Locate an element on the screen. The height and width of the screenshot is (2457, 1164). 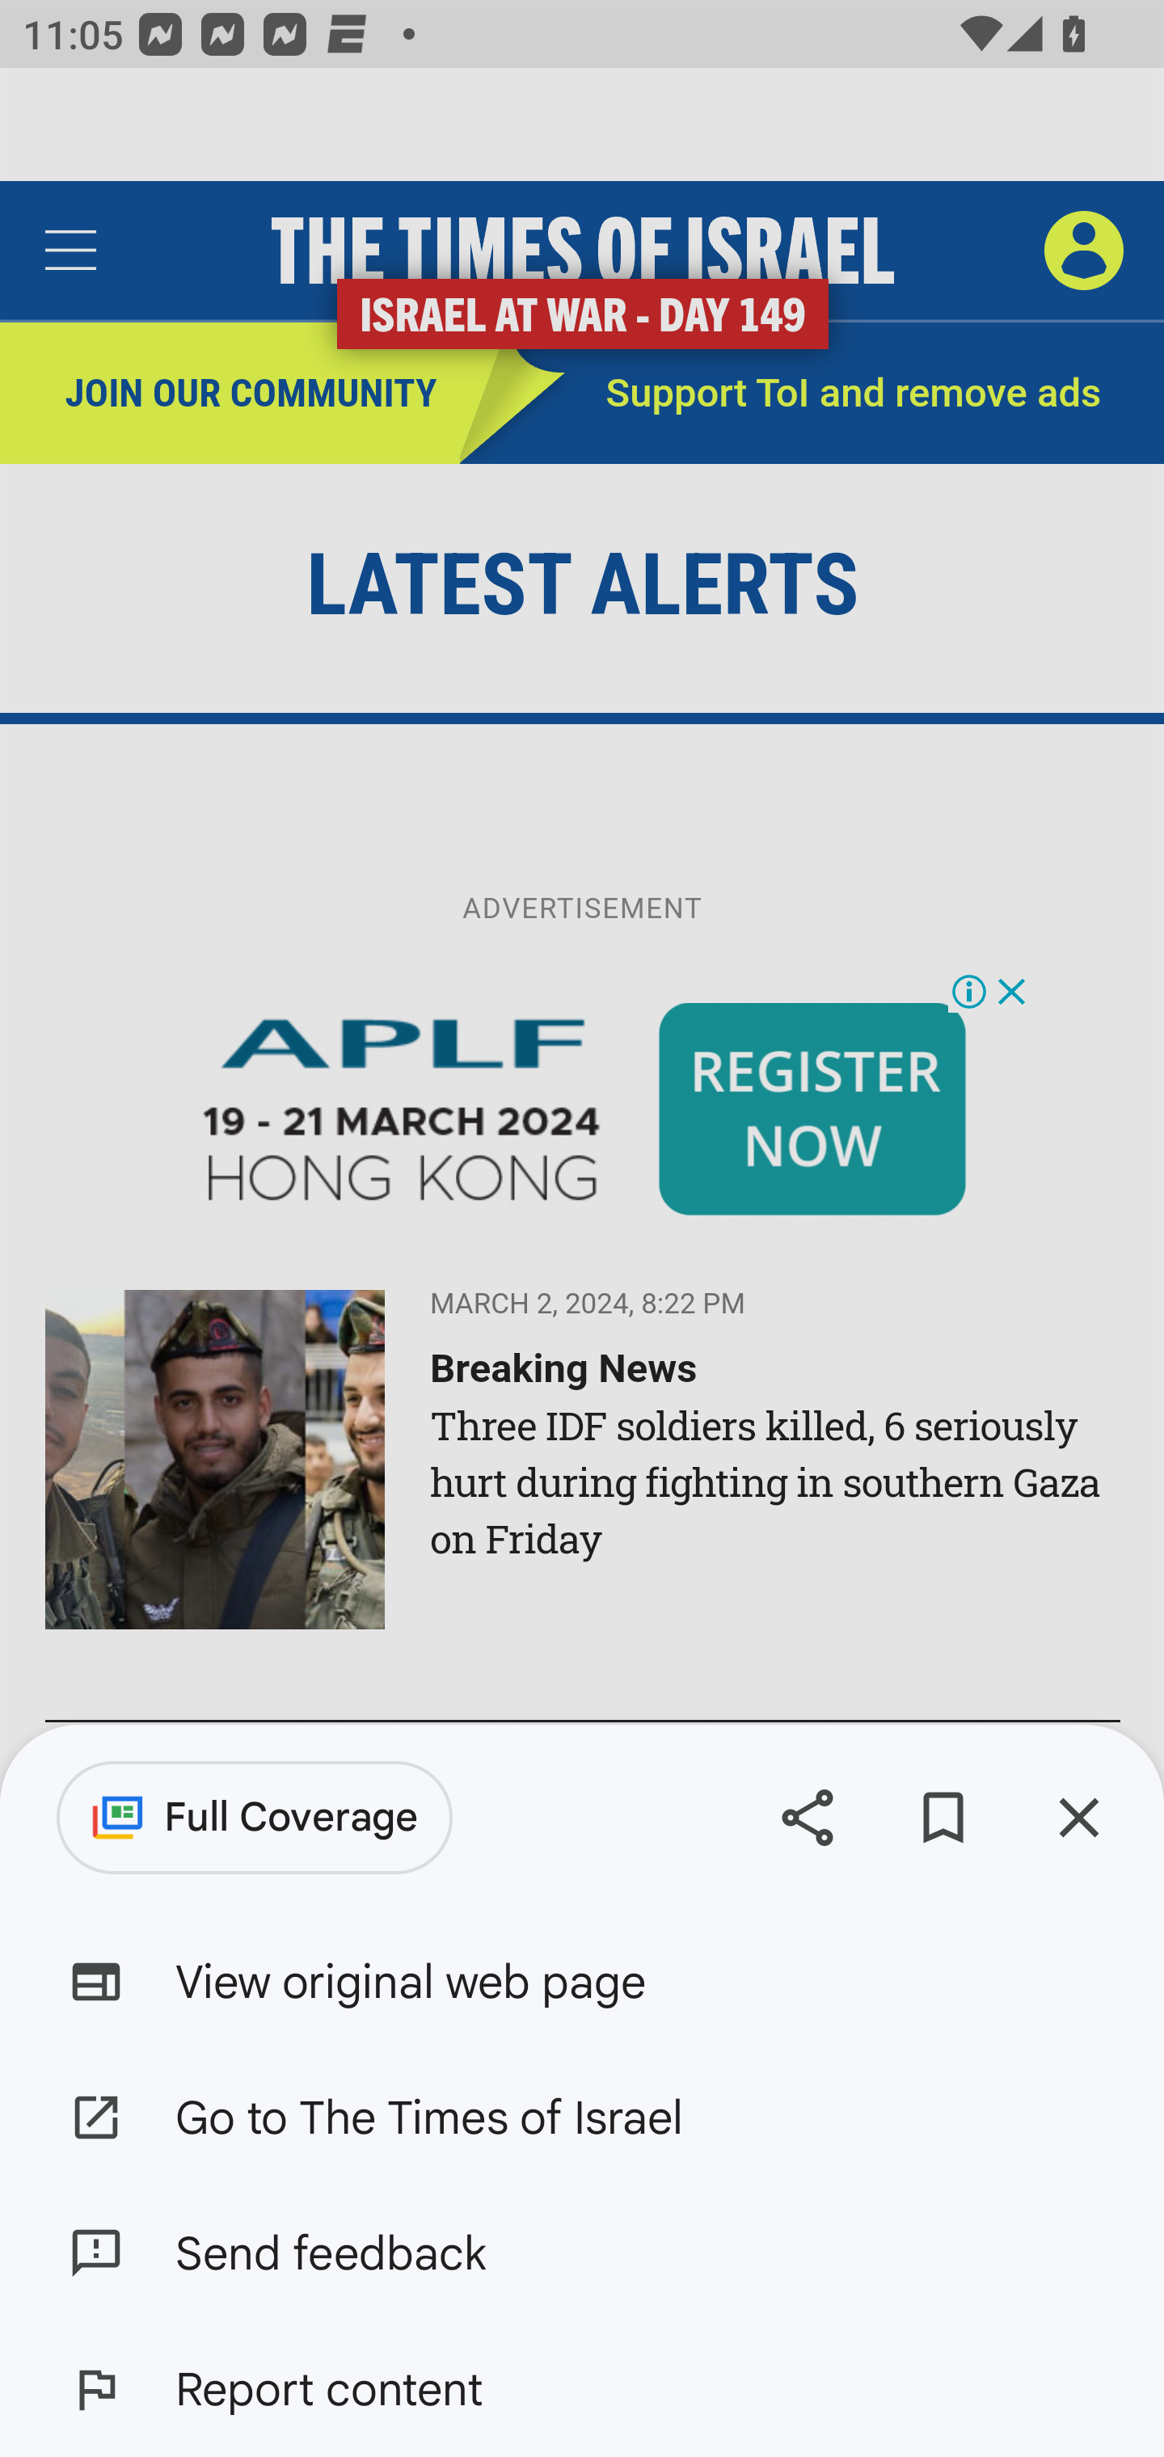
Send feedback is located at coordinates (582, 2253).